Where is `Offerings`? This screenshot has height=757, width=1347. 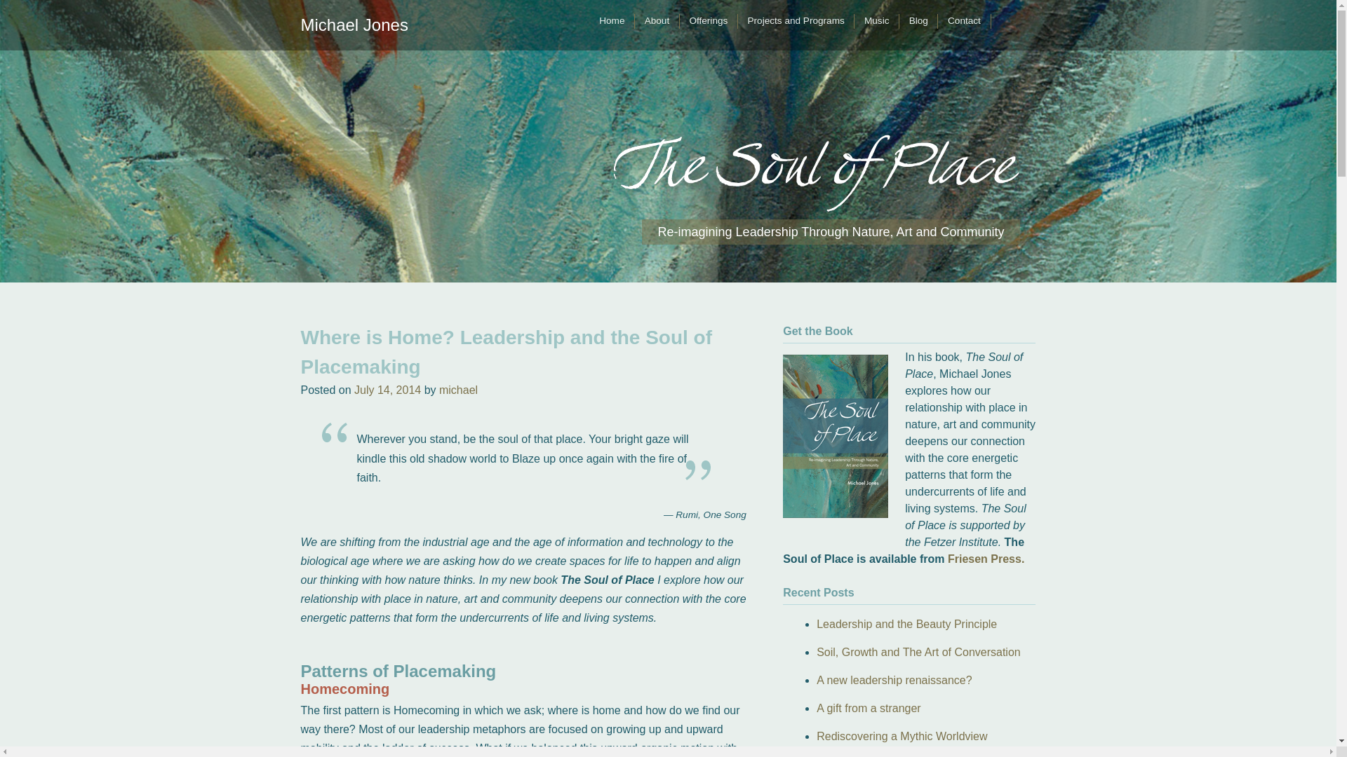 Offerings is located at coordinates (709, 21).